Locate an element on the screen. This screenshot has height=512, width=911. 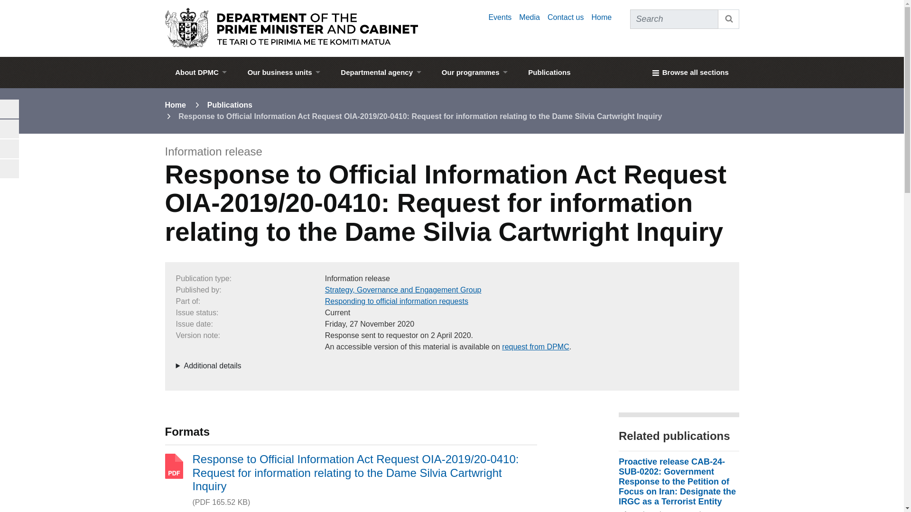
Our business units is located at coordinates (284, 72).